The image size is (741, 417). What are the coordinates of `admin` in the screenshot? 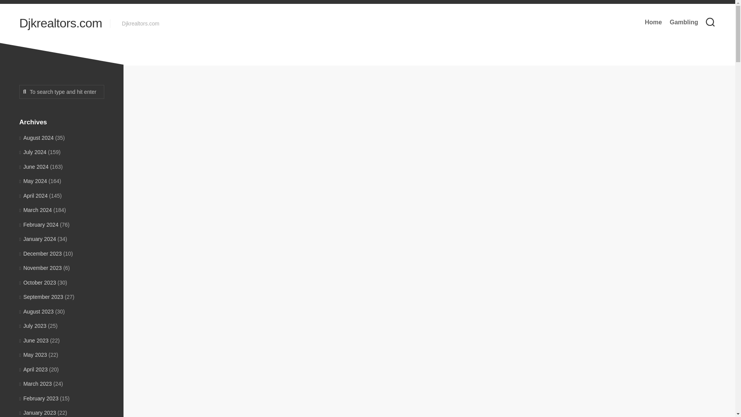 It's located at (369, 166).